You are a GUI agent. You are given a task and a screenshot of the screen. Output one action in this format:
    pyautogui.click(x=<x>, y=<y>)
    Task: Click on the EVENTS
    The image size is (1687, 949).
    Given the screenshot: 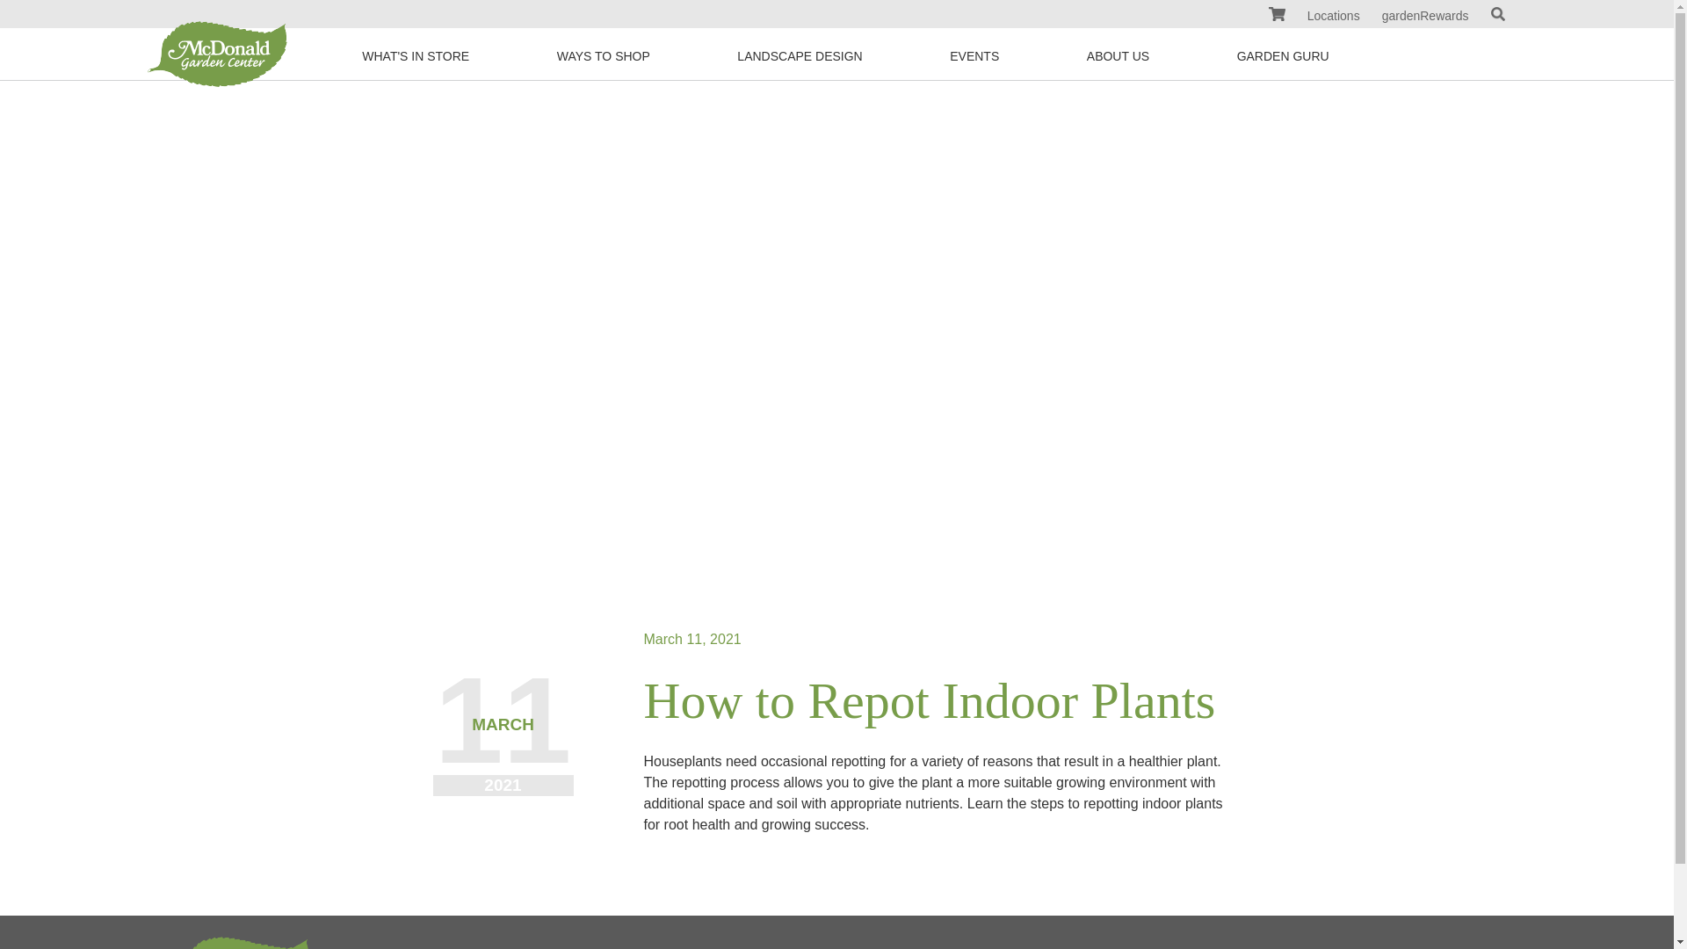 What is the action you would take?
    pyautogui.click(x=974, y=55)
    